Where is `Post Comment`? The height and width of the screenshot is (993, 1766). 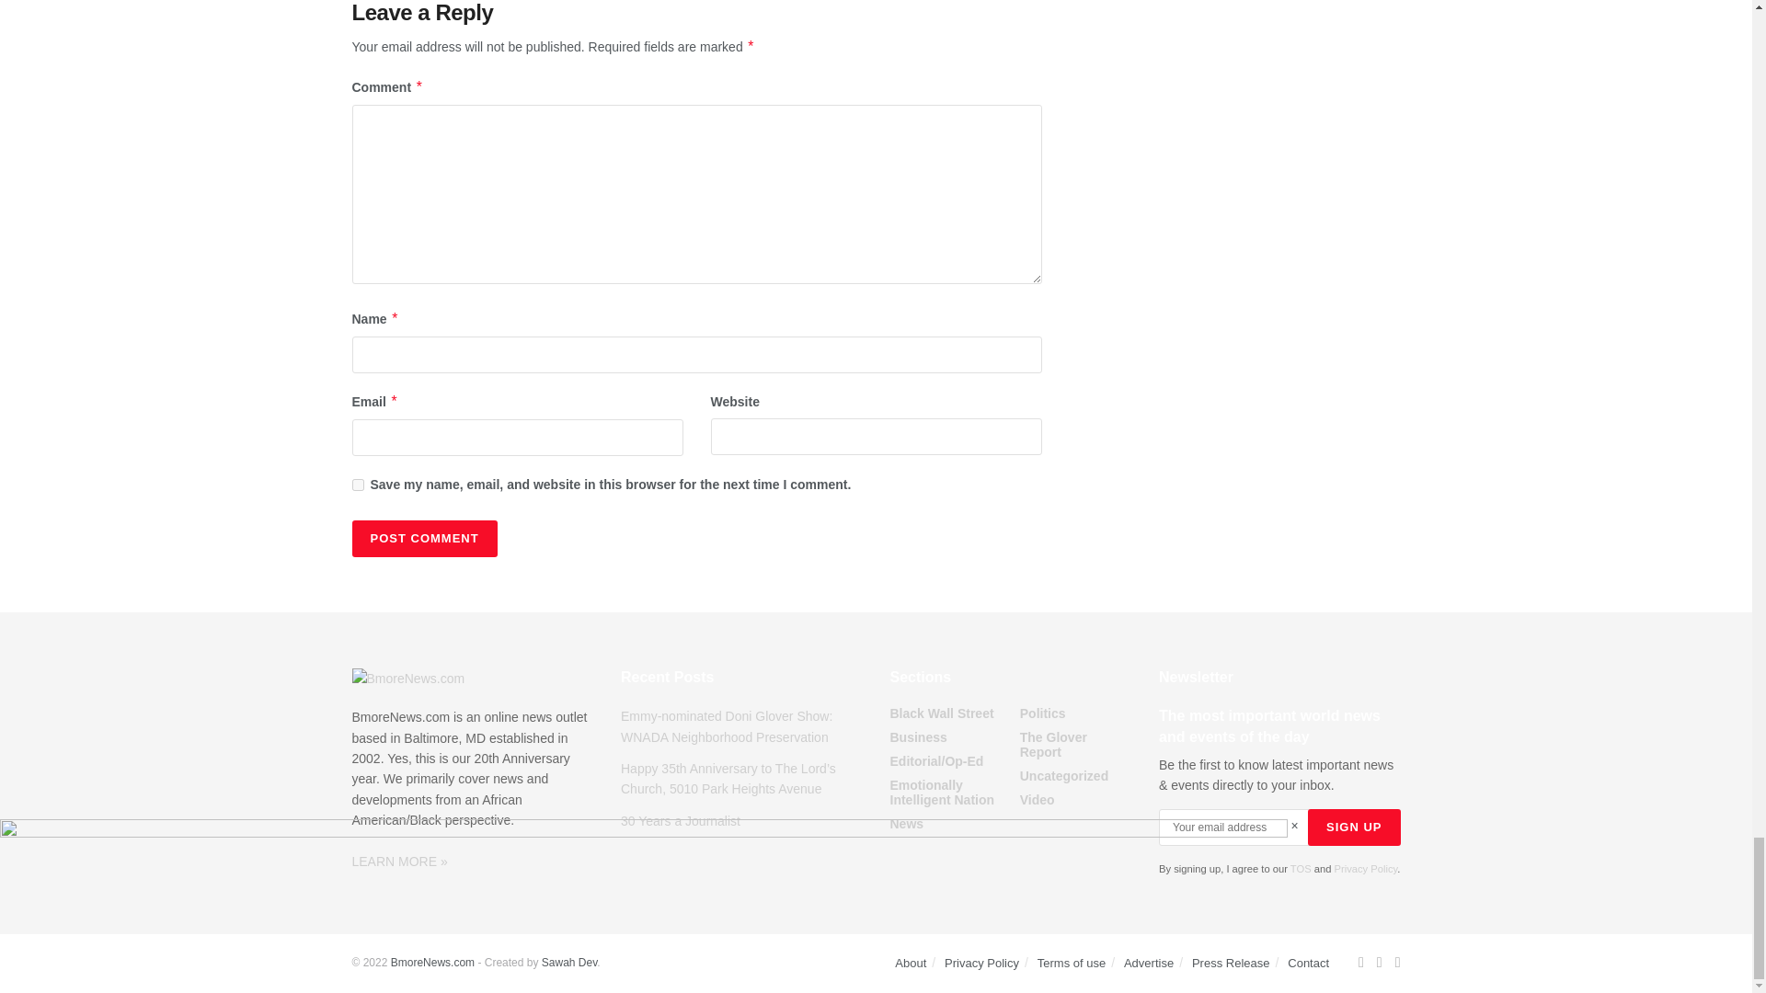
Post Comment is located at coordinates (423, 538).